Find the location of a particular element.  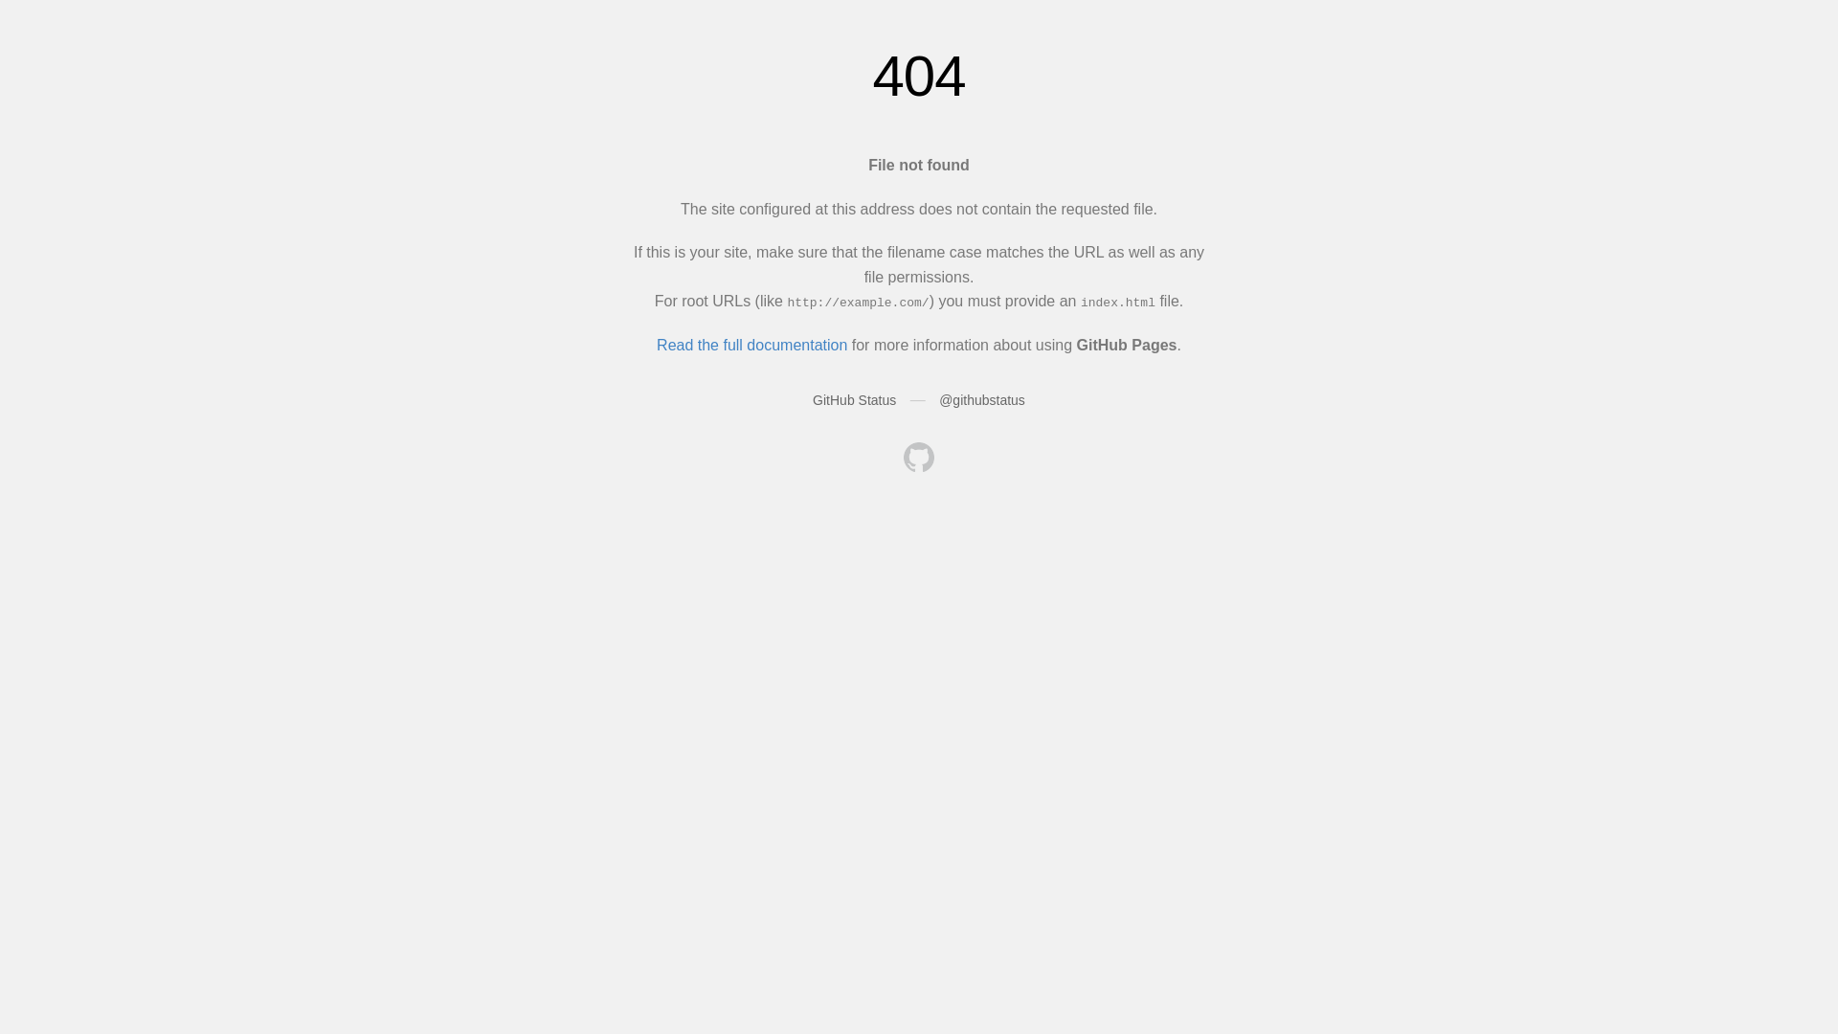

Read the full documentation is located at coordinates (752, 345).